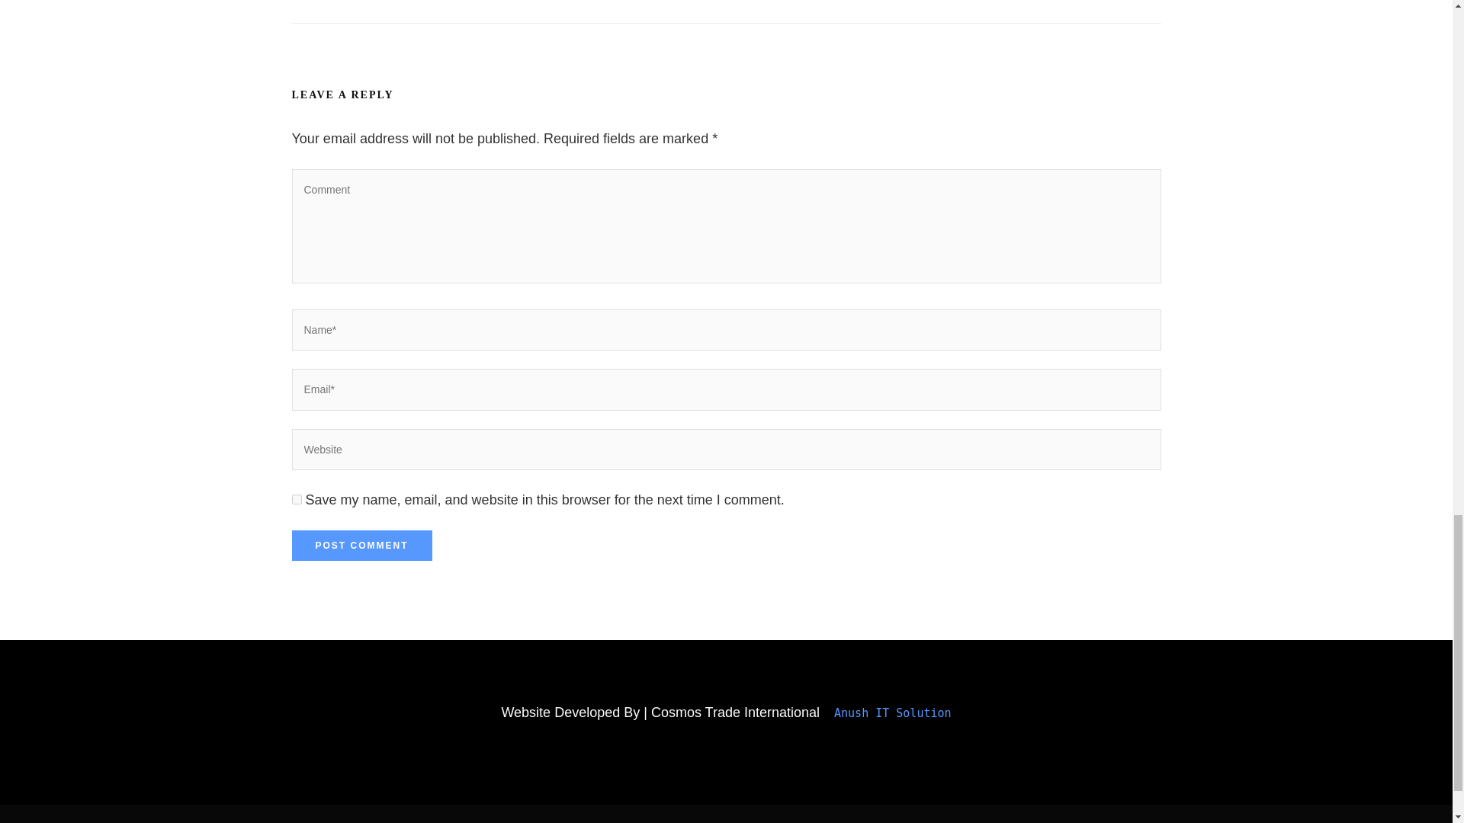  Describe the element at coordinates (296, 500) in the screenshot. I see `yes` at that location.